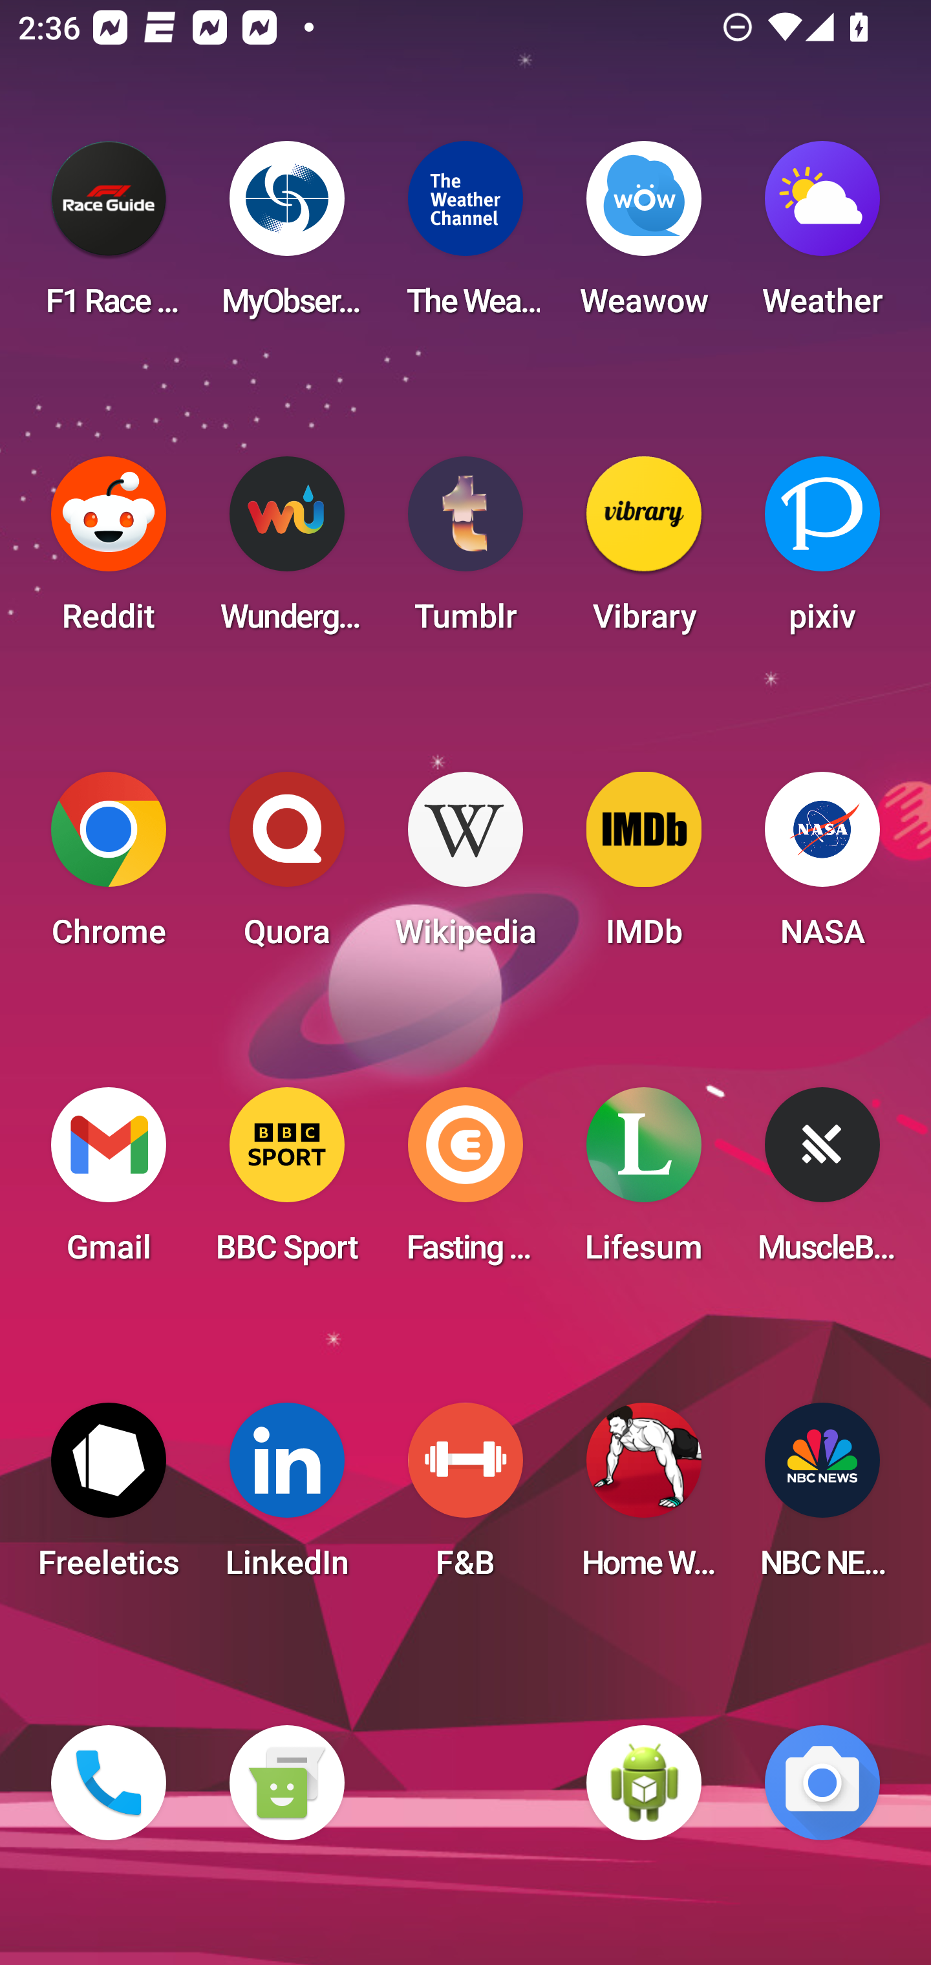 This screenshot has width=931, height=1965. I want to click on Wikipedia, so click(465, 867).